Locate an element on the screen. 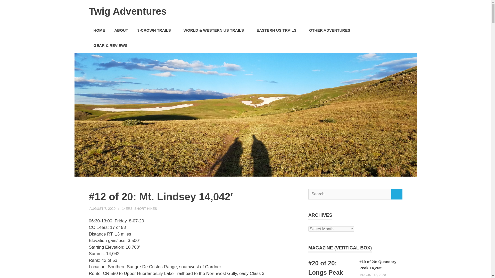  3-CROWN TRAILS is located at coordinates (156, 30).